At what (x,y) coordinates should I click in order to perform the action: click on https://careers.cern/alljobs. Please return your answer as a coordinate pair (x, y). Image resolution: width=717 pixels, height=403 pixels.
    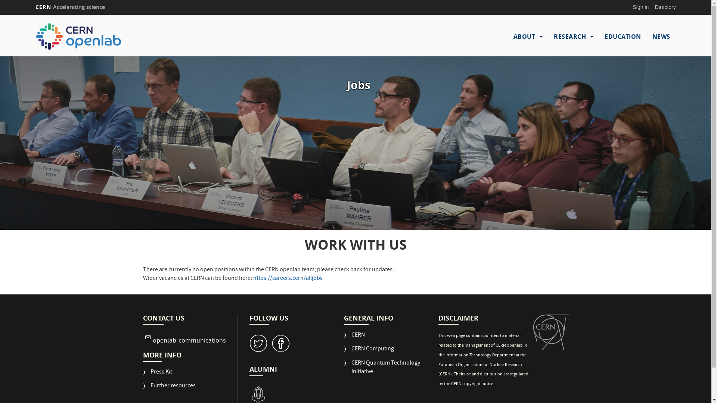
    Looking at the image, I should click on (288, 278).